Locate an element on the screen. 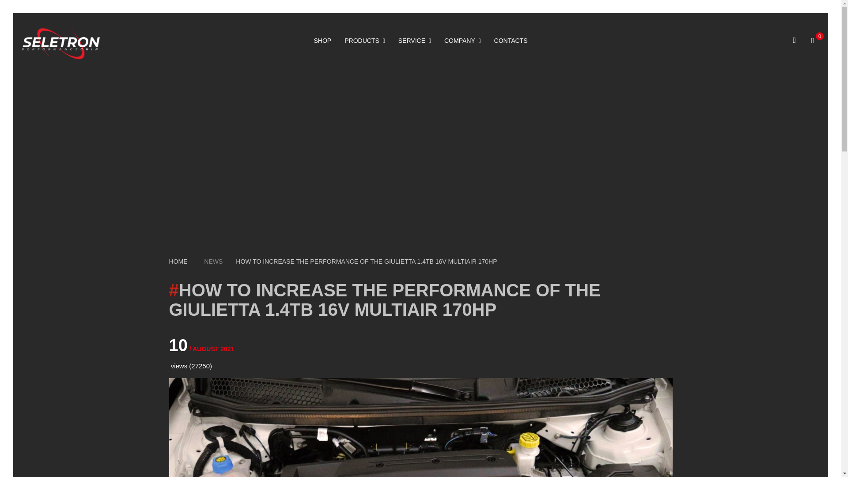 The height and width of the screenshot is (477, 848). Seletron Performance is located at coordinates (61, 44).